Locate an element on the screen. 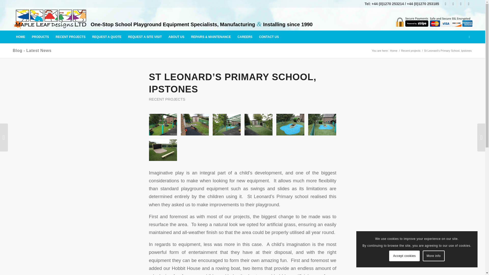 The height and width of the screenshot is (275, 489). Instagram is located at coordinates (453, 4).